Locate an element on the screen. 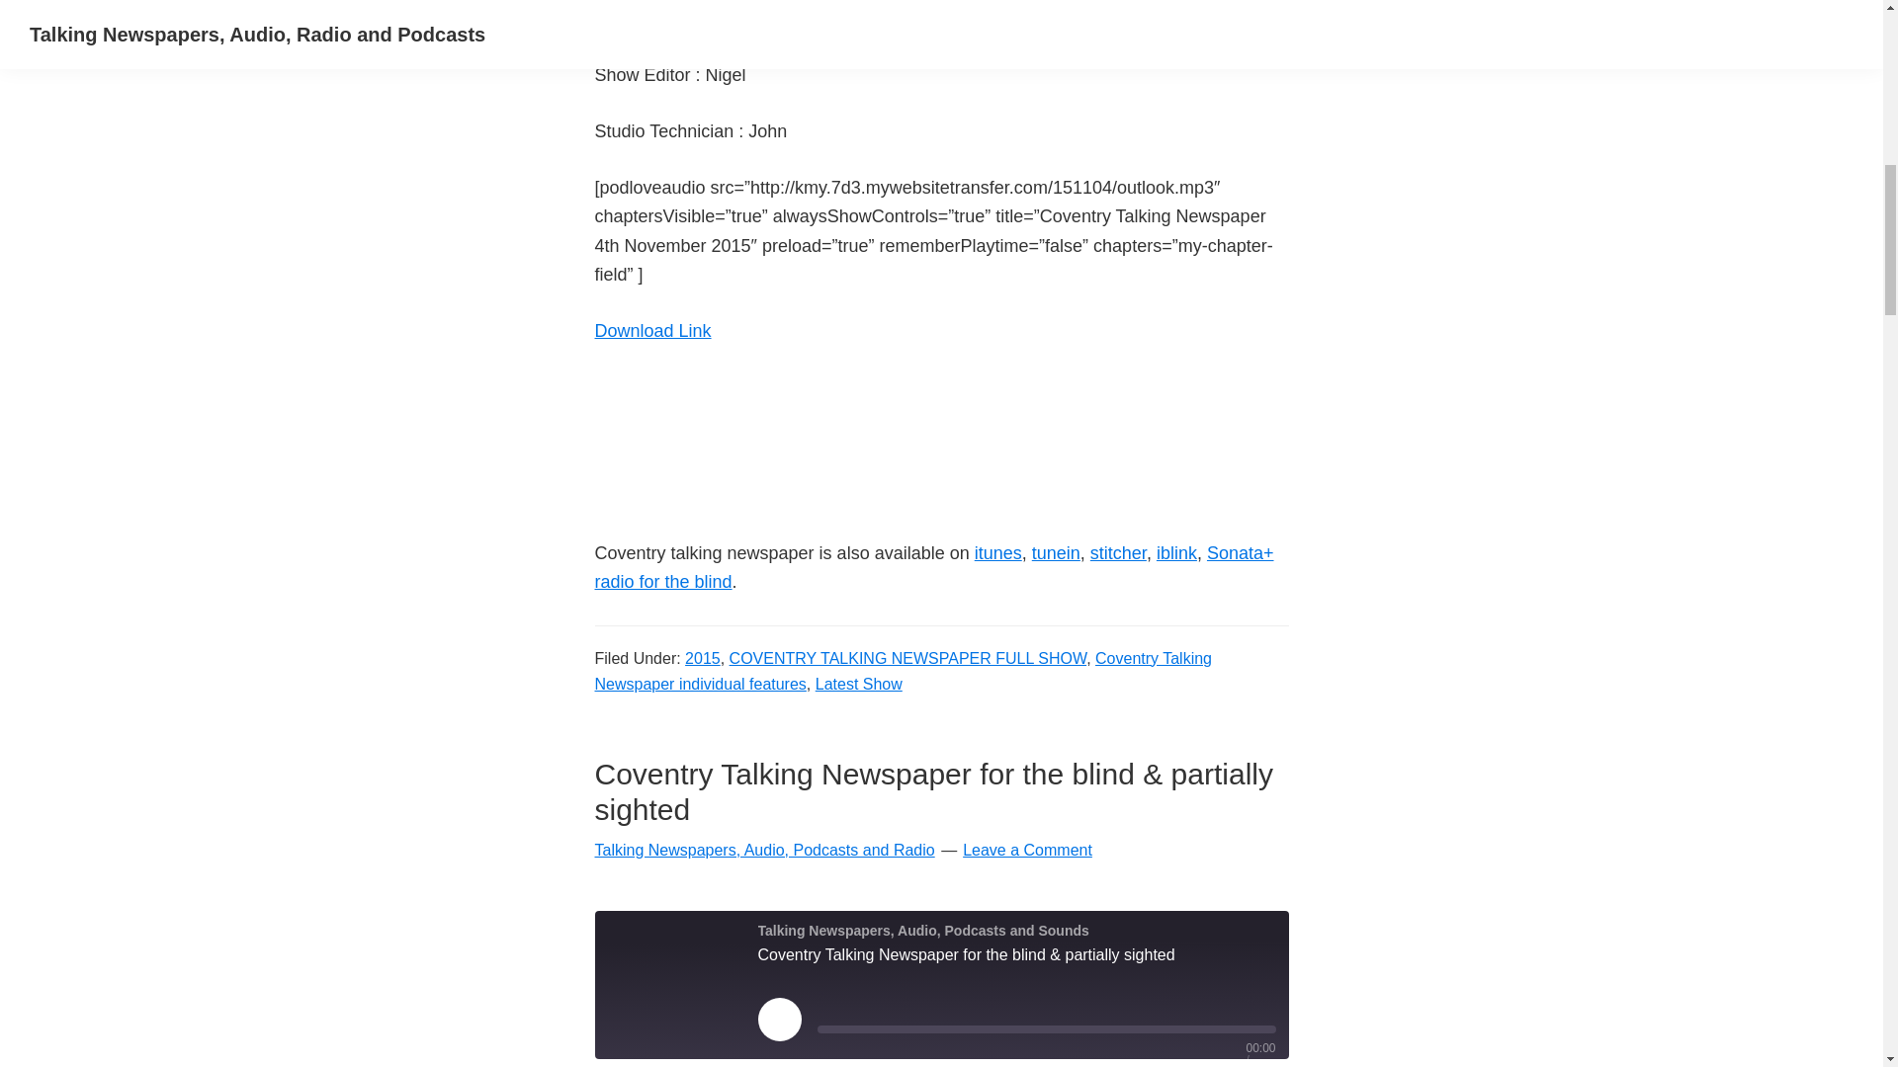  Leave a Comment is located at coordinates (1027, 850).